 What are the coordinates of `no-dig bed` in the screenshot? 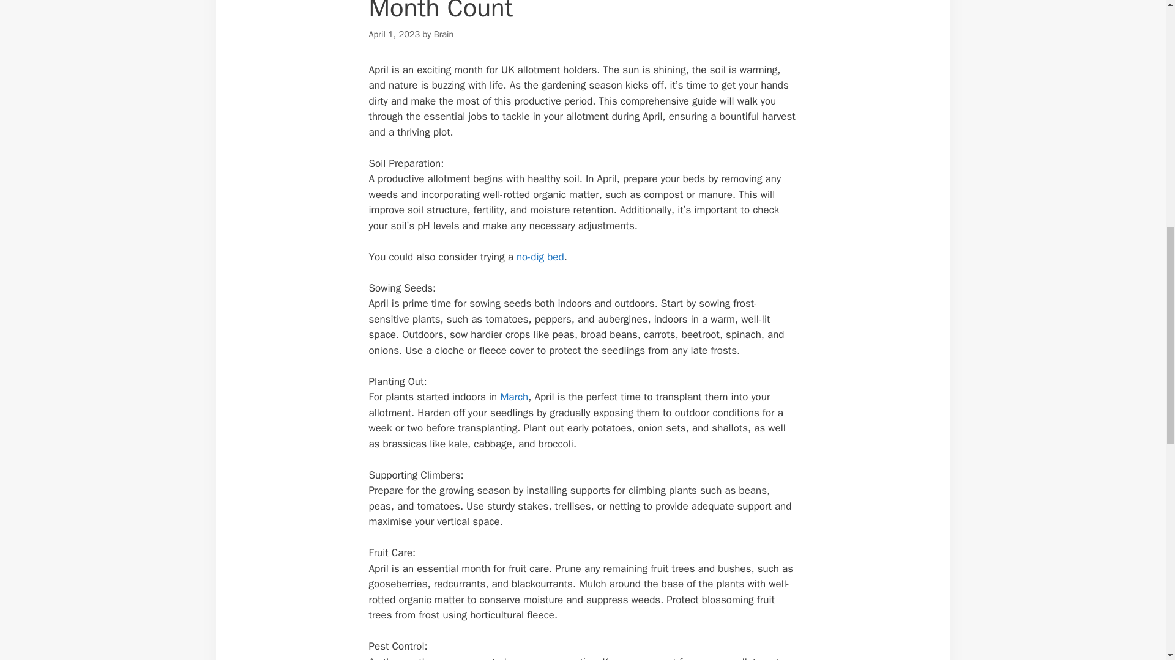 It's located at (540, 257).